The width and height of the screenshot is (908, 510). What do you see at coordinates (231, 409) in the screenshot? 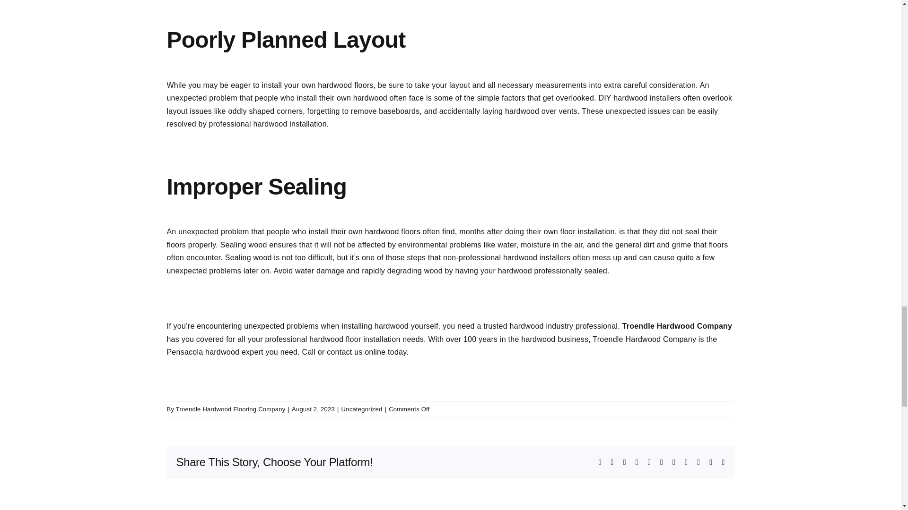
I see `Troendle Hardwood Flooring Company` at bounding box center [231, 409].